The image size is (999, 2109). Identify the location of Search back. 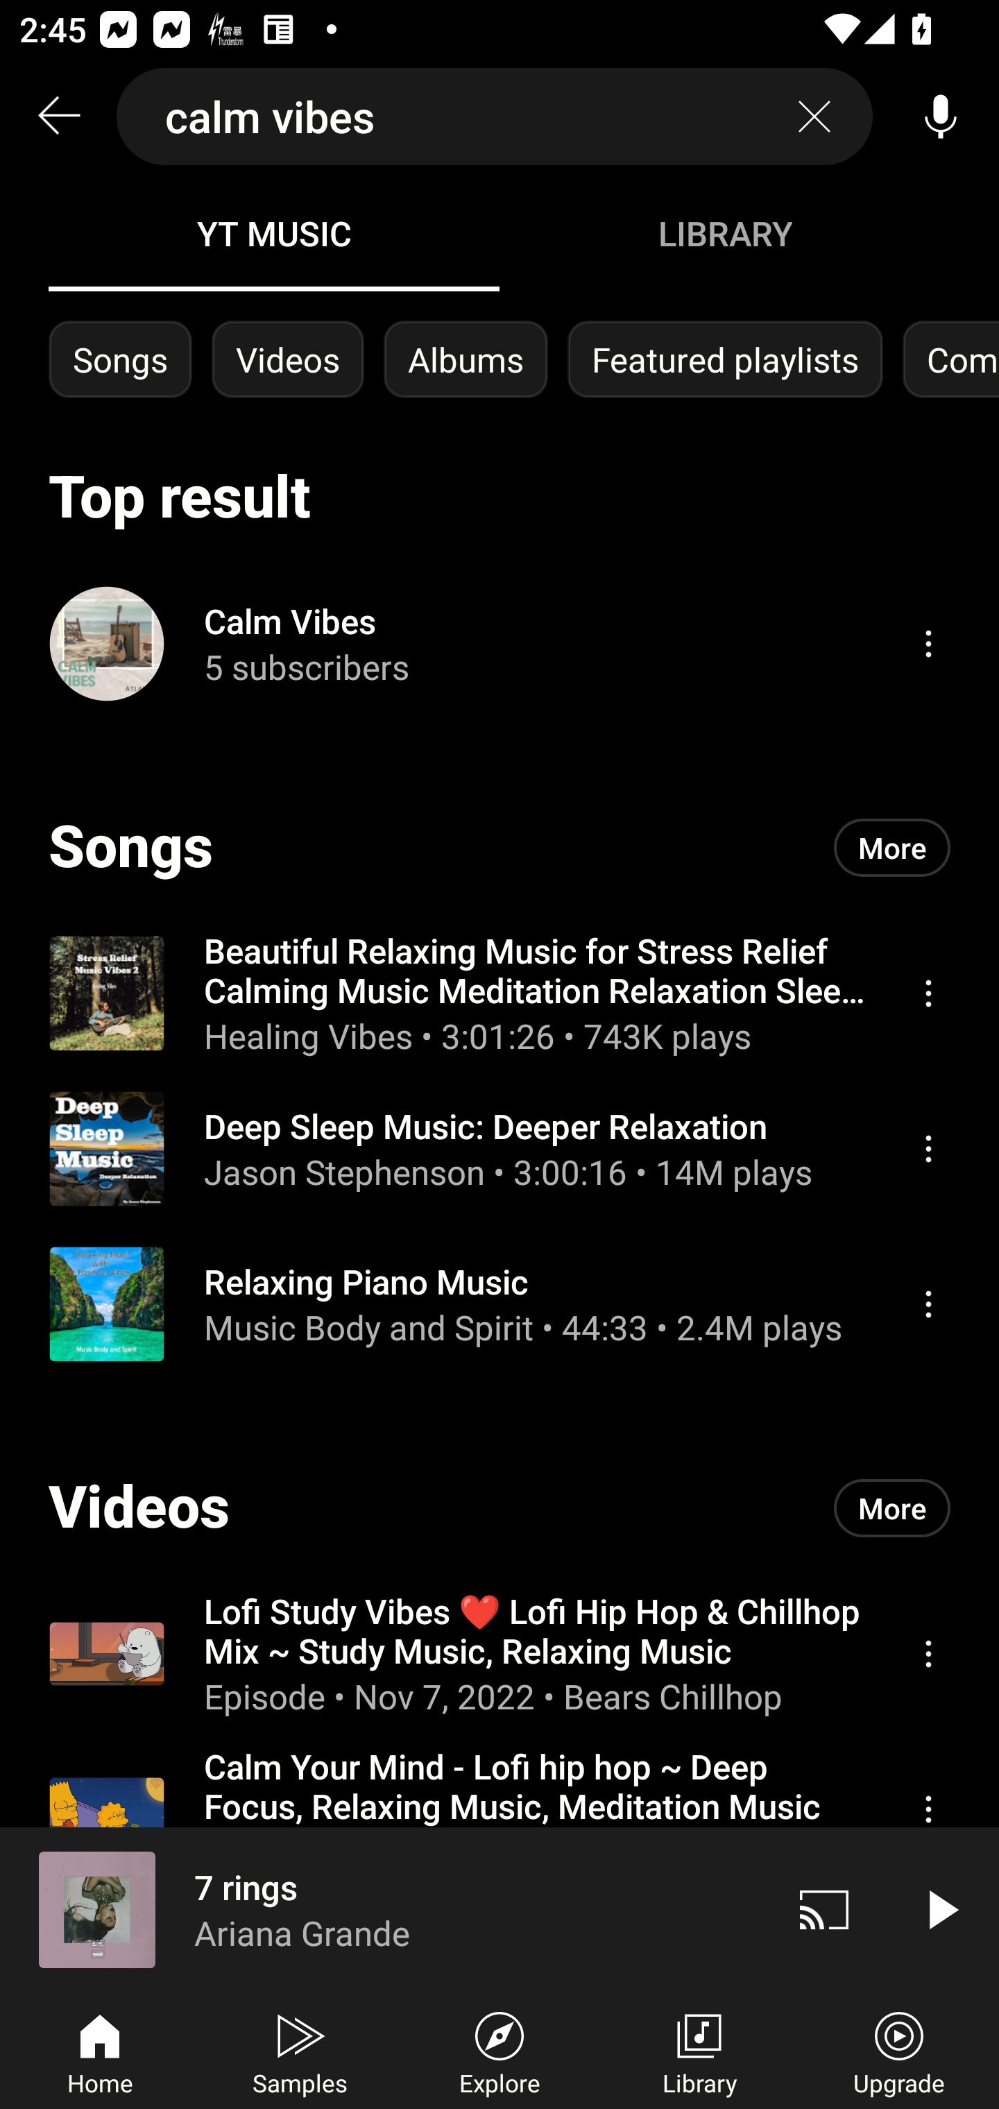
(58, 117).